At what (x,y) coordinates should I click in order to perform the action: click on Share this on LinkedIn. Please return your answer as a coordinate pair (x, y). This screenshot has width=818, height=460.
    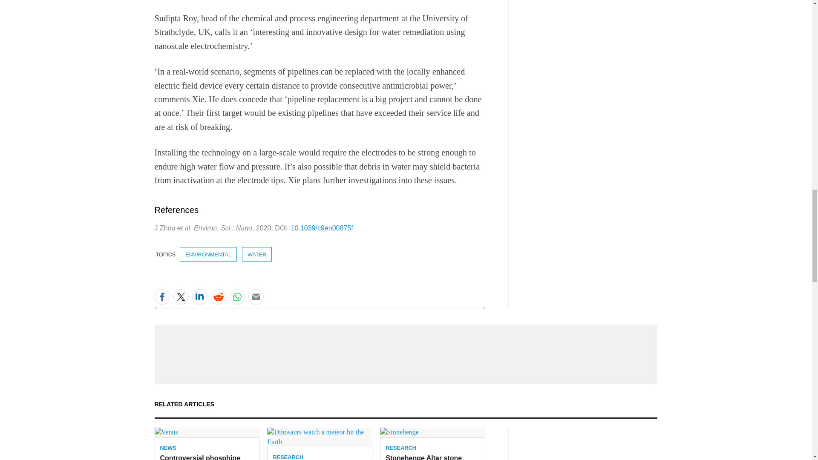
    Looking at the image, I should click on (199, 296).